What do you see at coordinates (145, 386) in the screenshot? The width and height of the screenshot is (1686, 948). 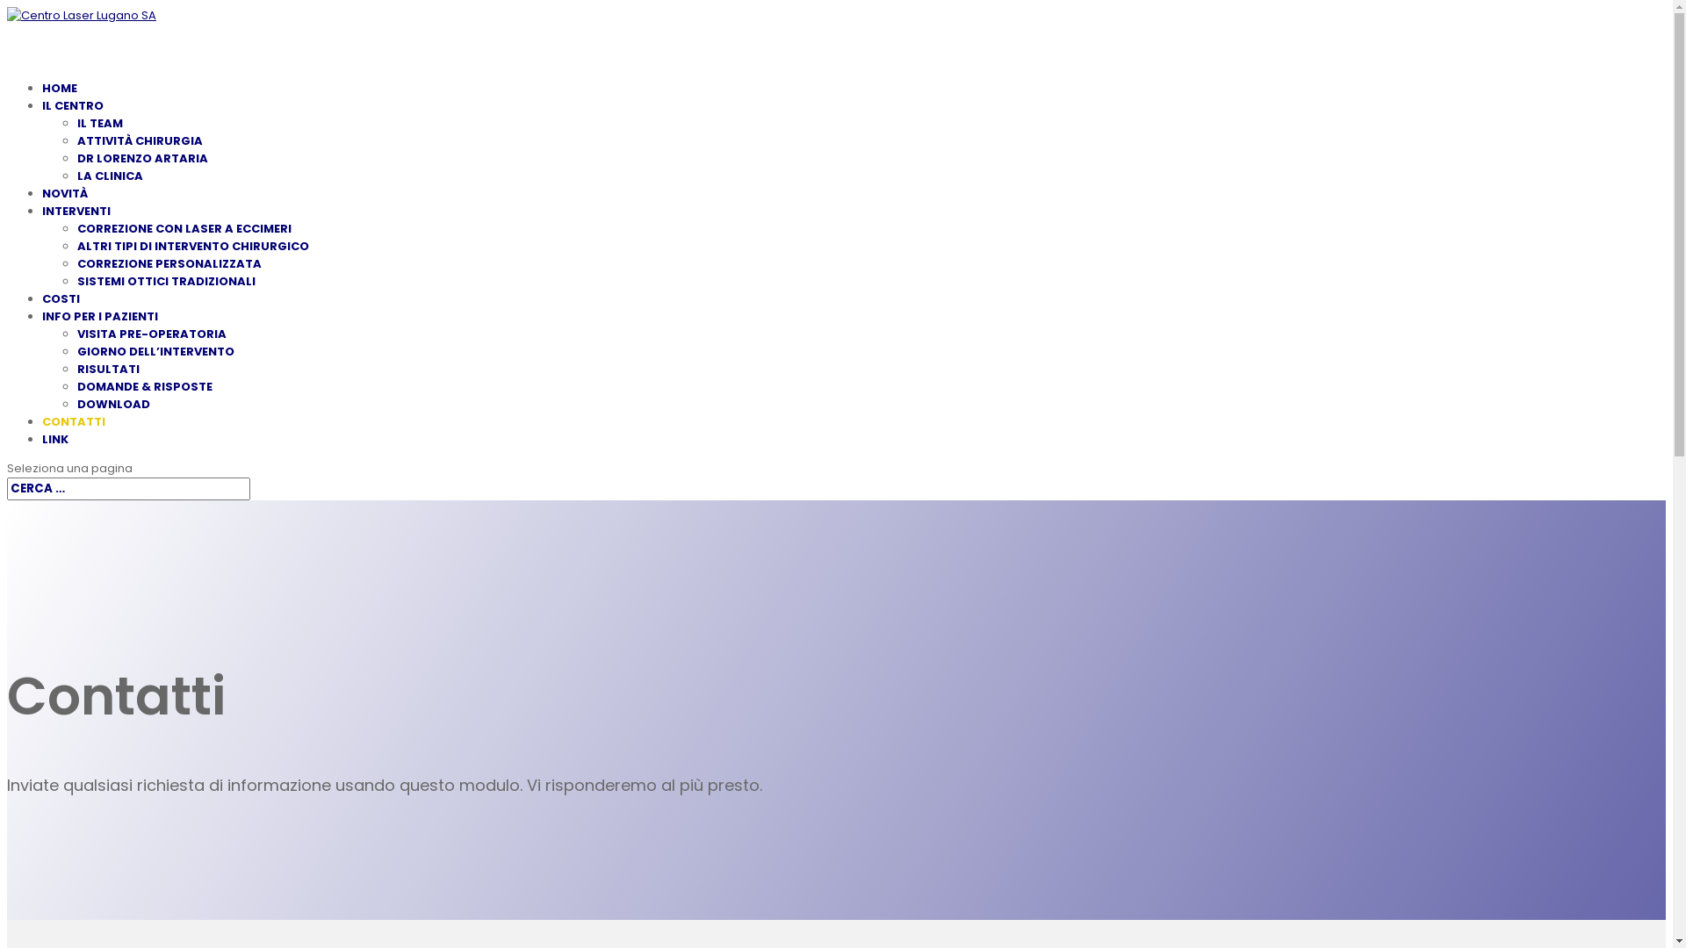 I see `DOMANDE & RISPOSTE` at bounding box center [145, 386].